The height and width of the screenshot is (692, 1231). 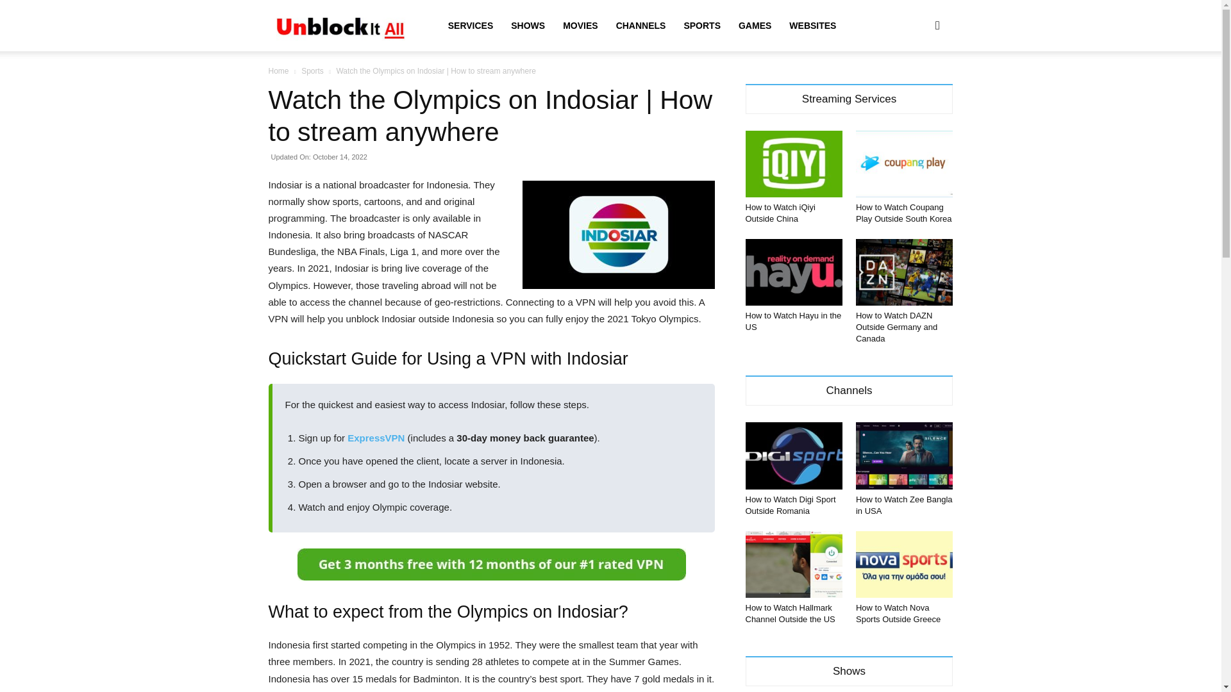 I want to click on CHANNELS, so click(x=641, y=26).